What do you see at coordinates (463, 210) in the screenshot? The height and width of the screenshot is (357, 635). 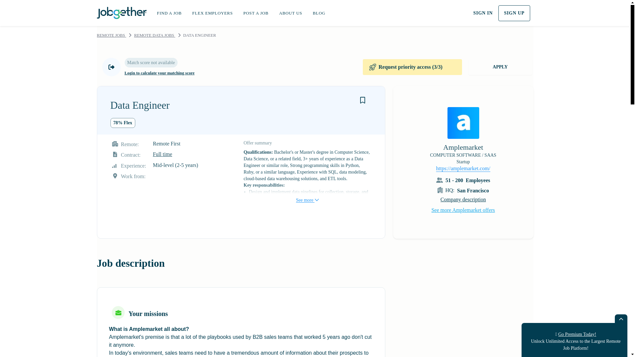 I see `See more Amplemarket offers` at bounding box center [463, 210].